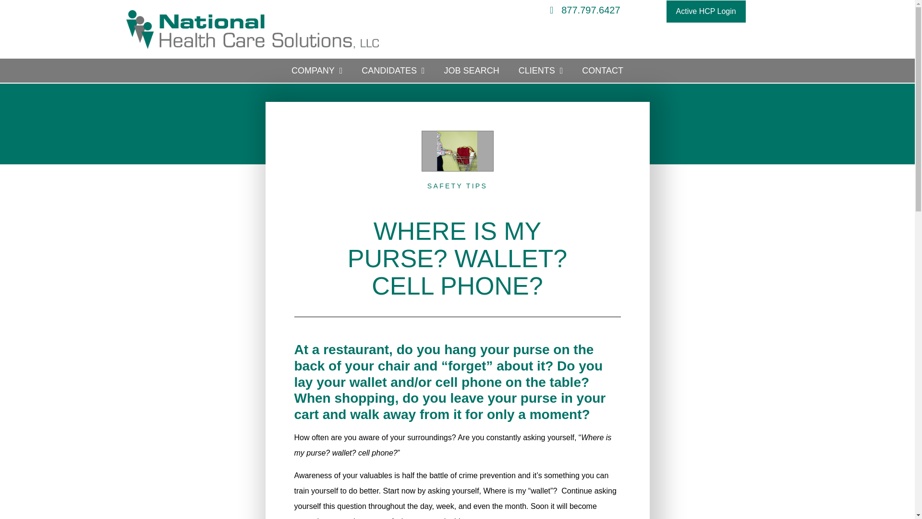  Describe the element at coordinates (317, 70) in the screenshot. I see `COMPANY` at that location.